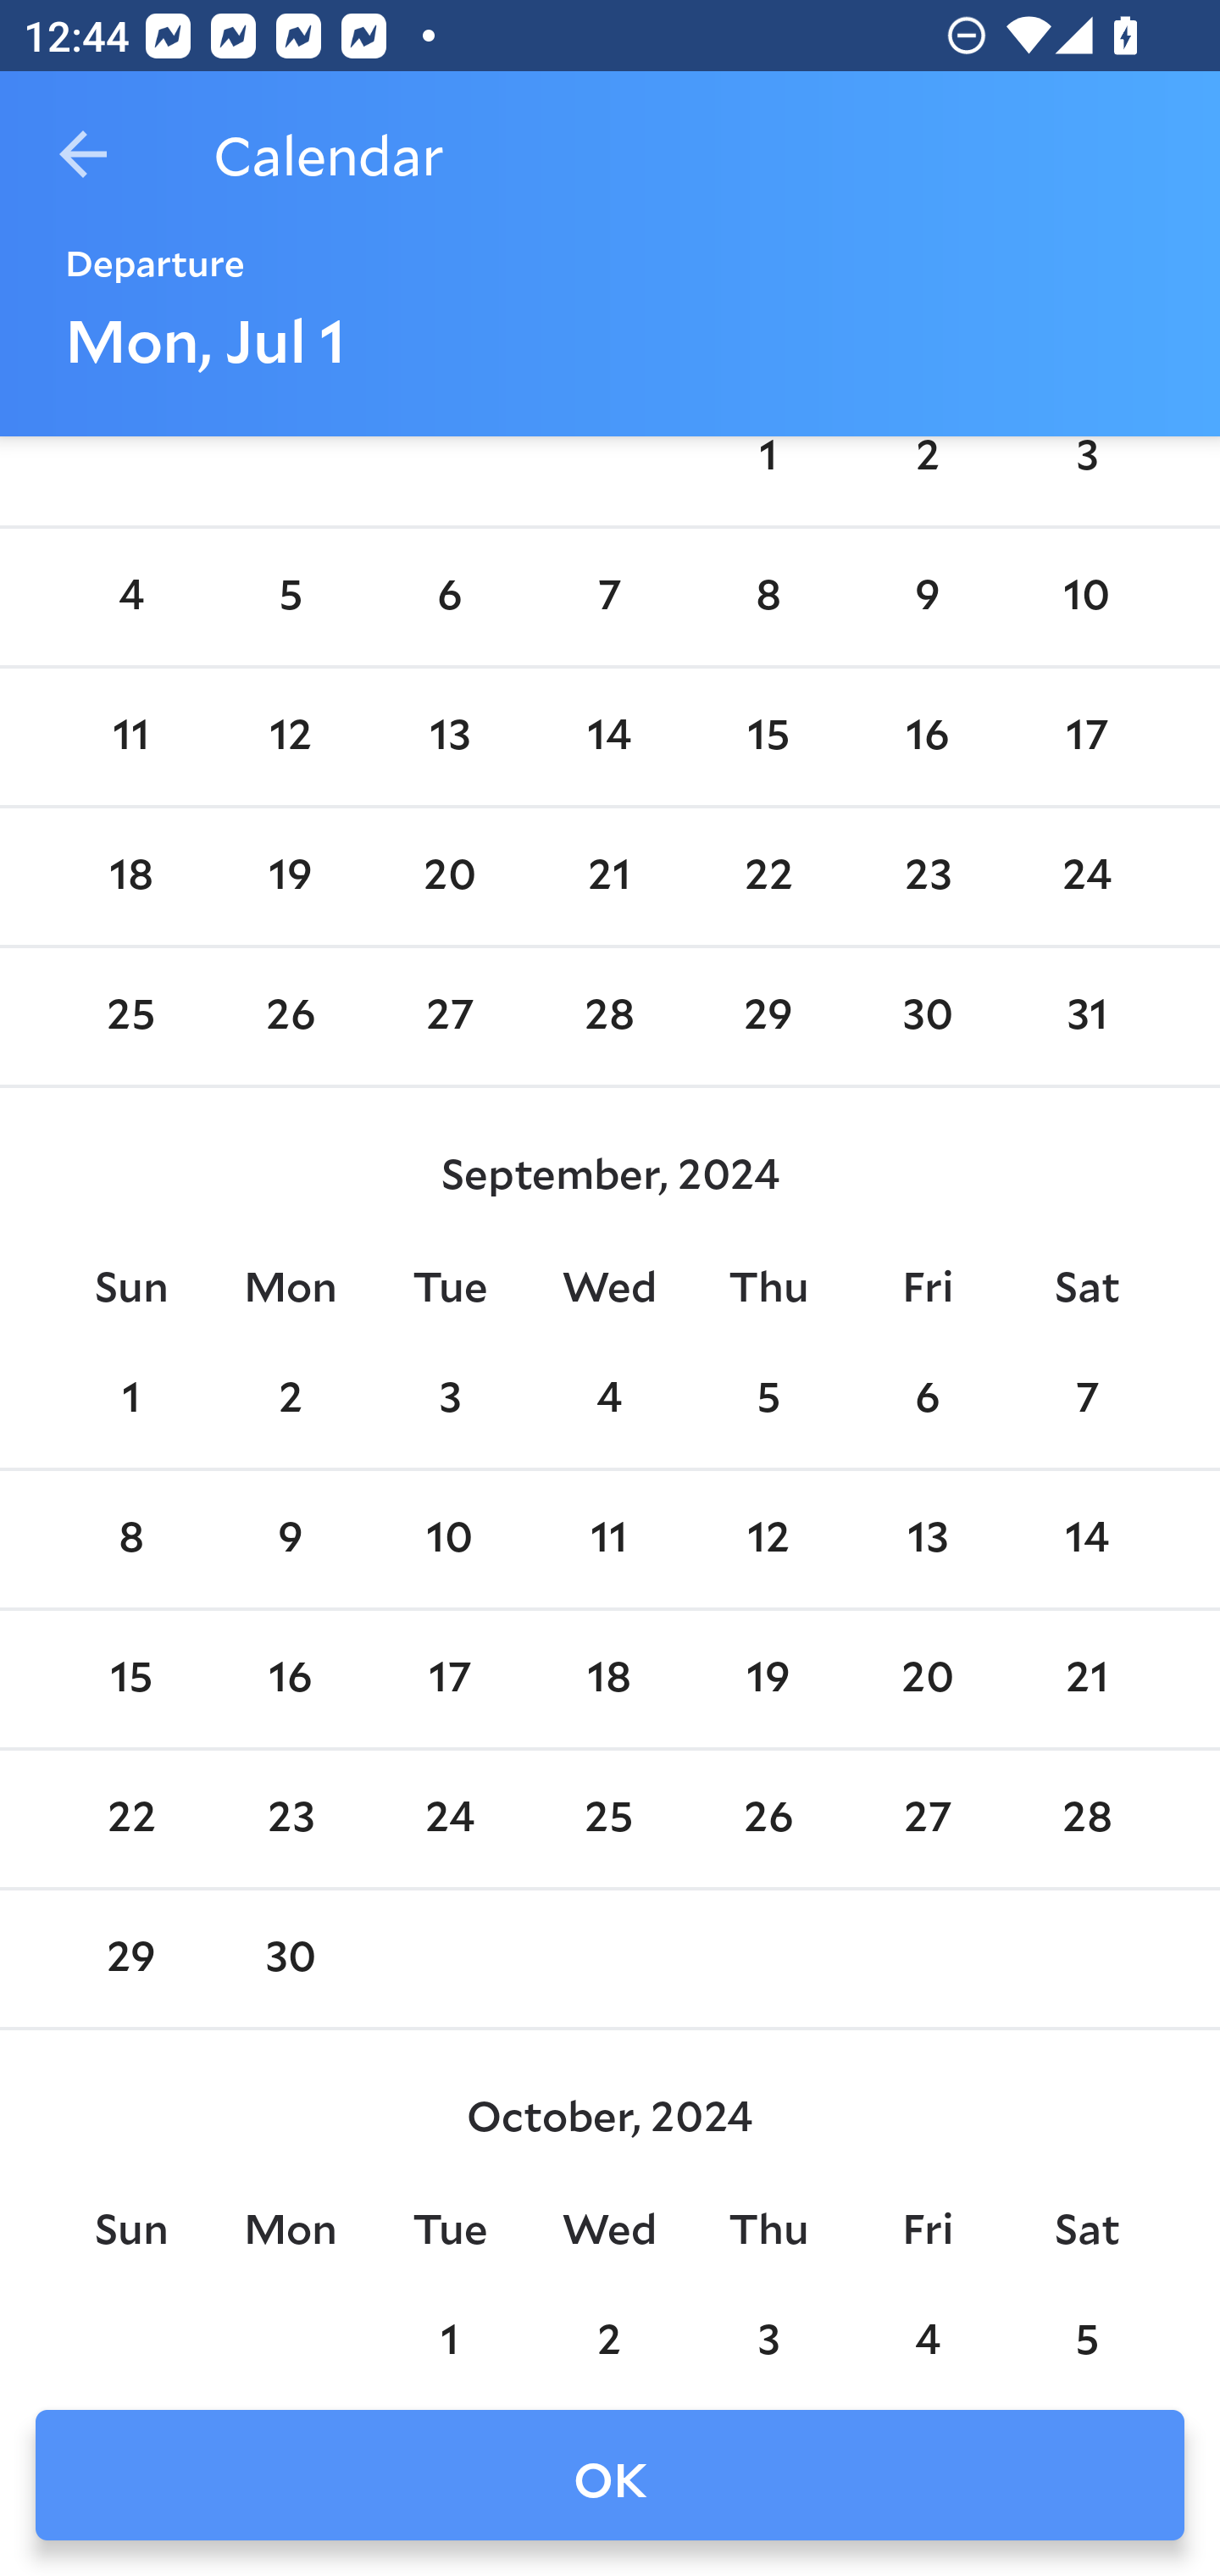  I want to click on 15, so click(130, 1679).